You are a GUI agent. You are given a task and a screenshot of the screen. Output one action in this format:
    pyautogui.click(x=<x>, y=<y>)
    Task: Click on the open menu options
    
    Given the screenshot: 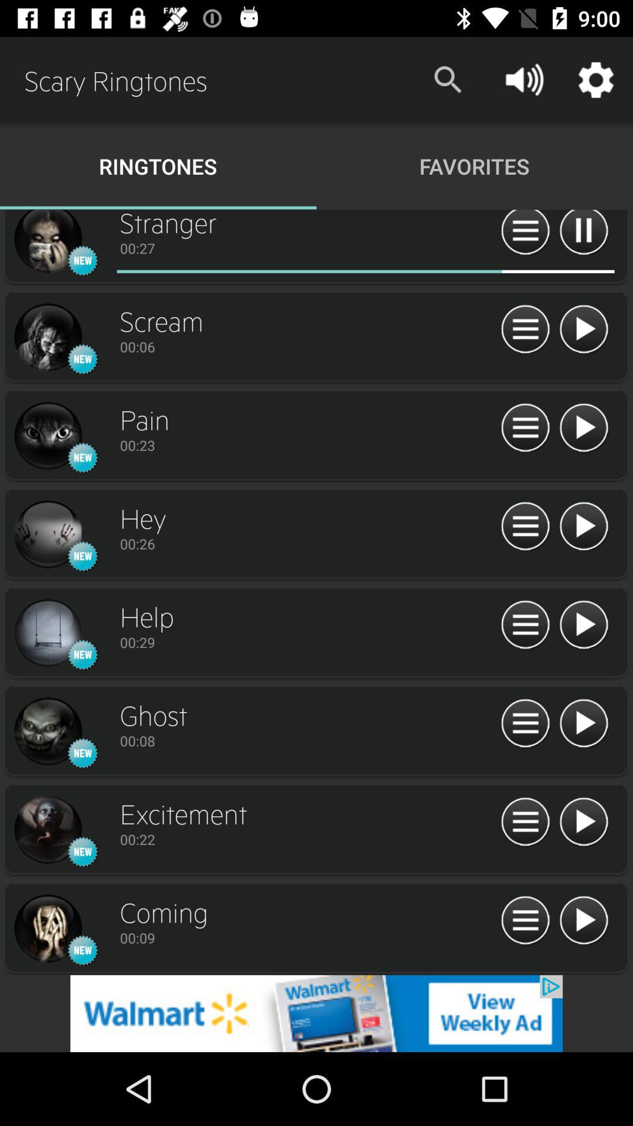 What is the action you would take?
    pyautogui.click(x=525, y=428)
    